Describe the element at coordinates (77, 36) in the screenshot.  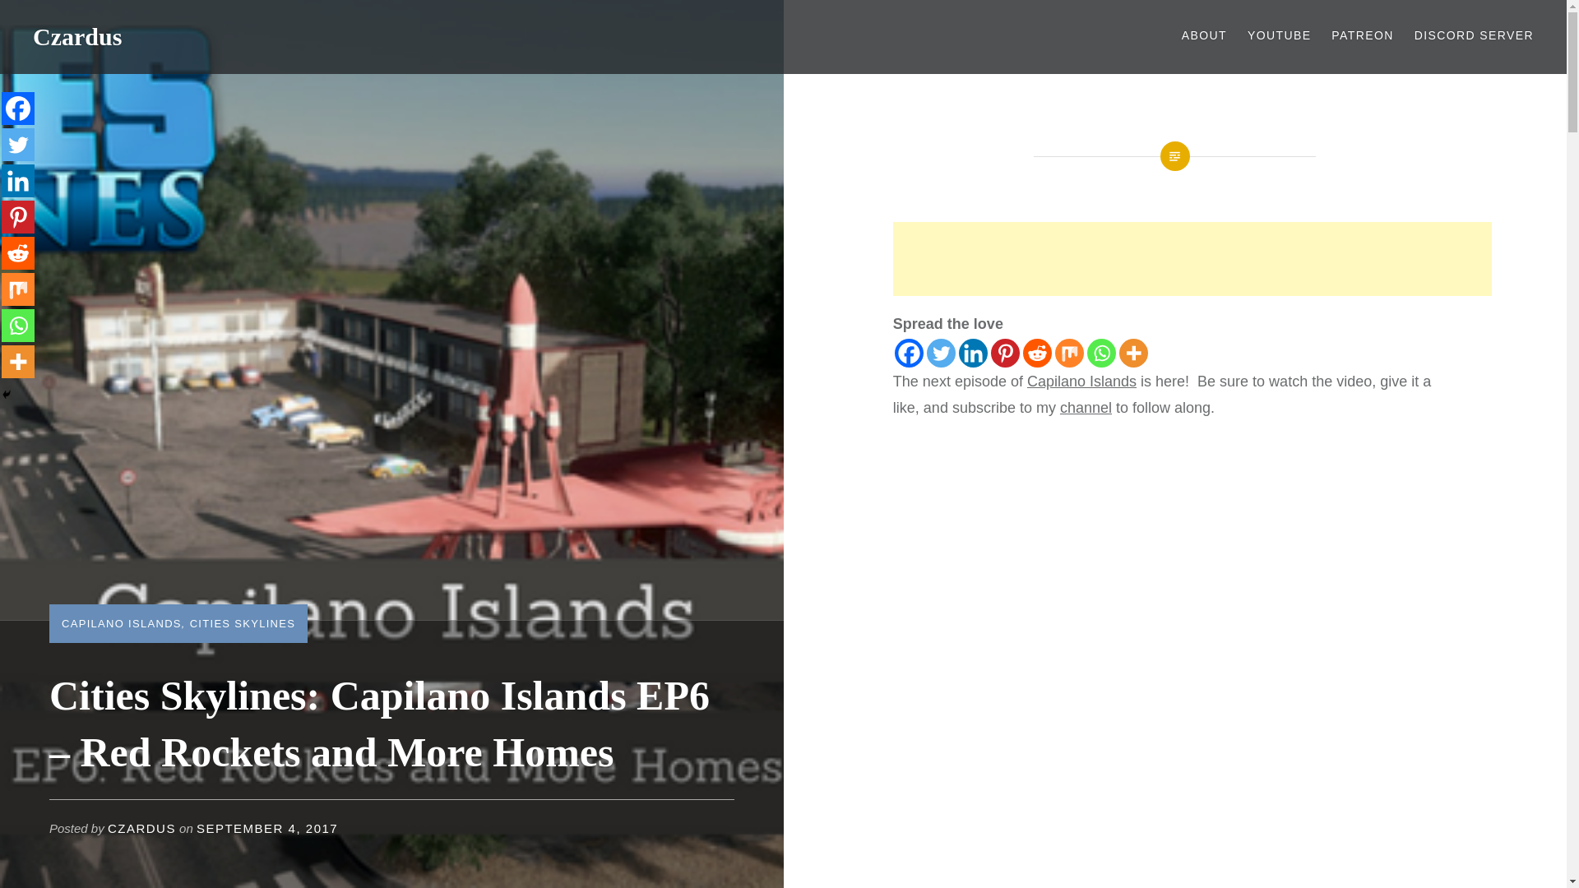
I see `Czardus` at that location.